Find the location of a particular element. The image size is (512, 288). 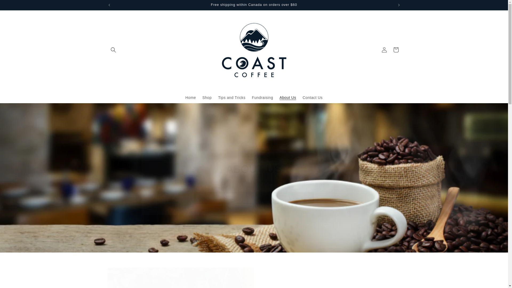

Home is located at coordinates (190, 97).